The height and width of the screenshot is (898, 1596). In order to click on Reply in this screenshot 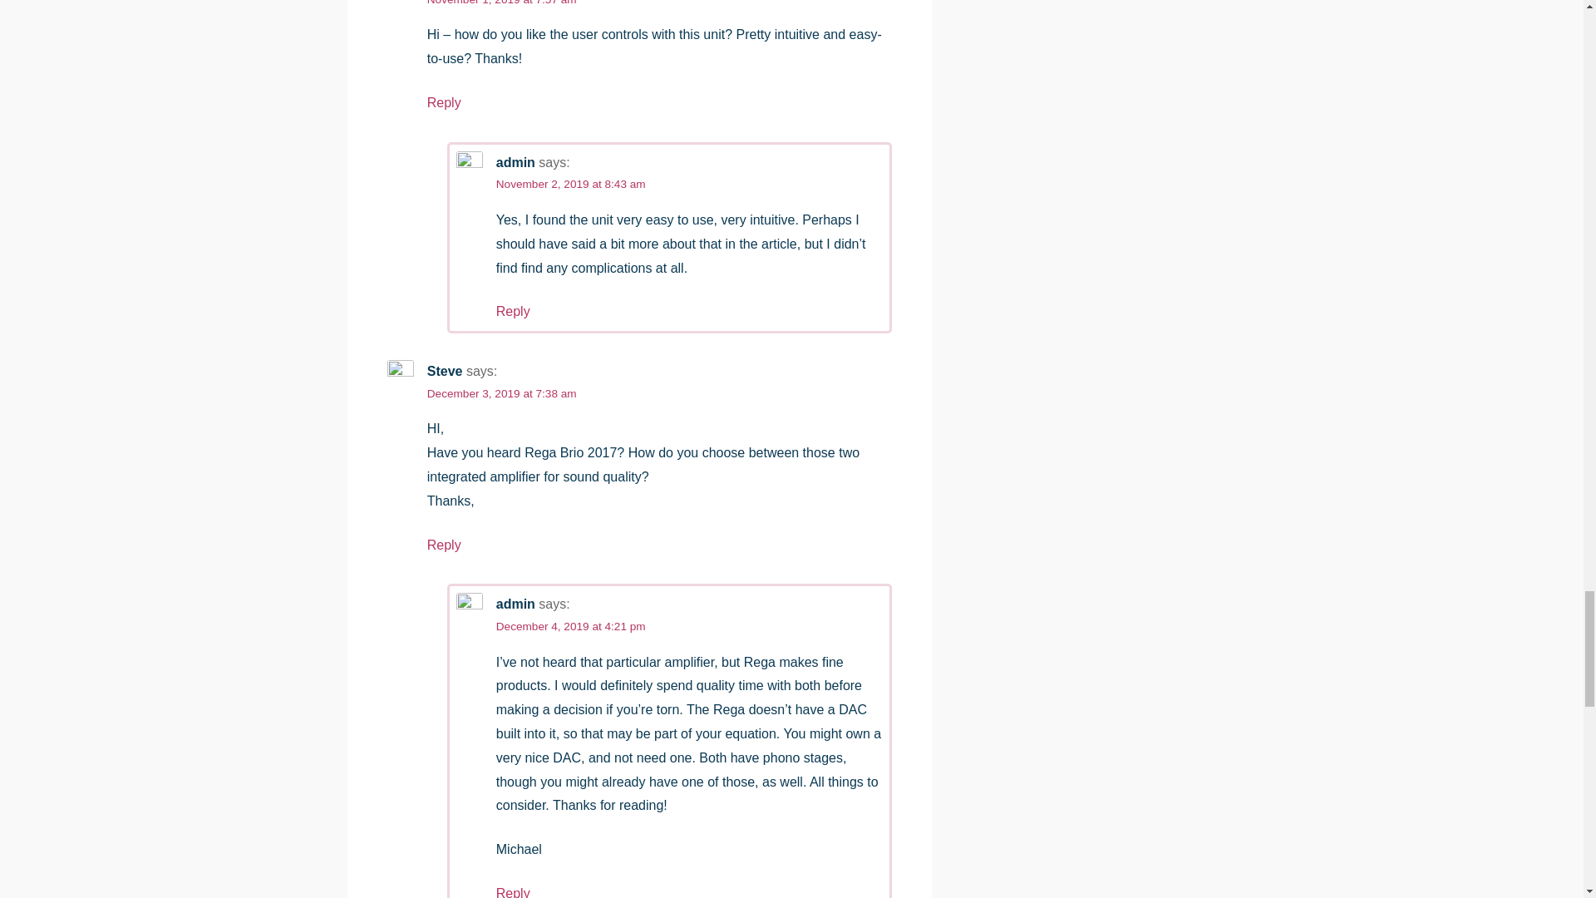, I will do `click(513, 891)`.